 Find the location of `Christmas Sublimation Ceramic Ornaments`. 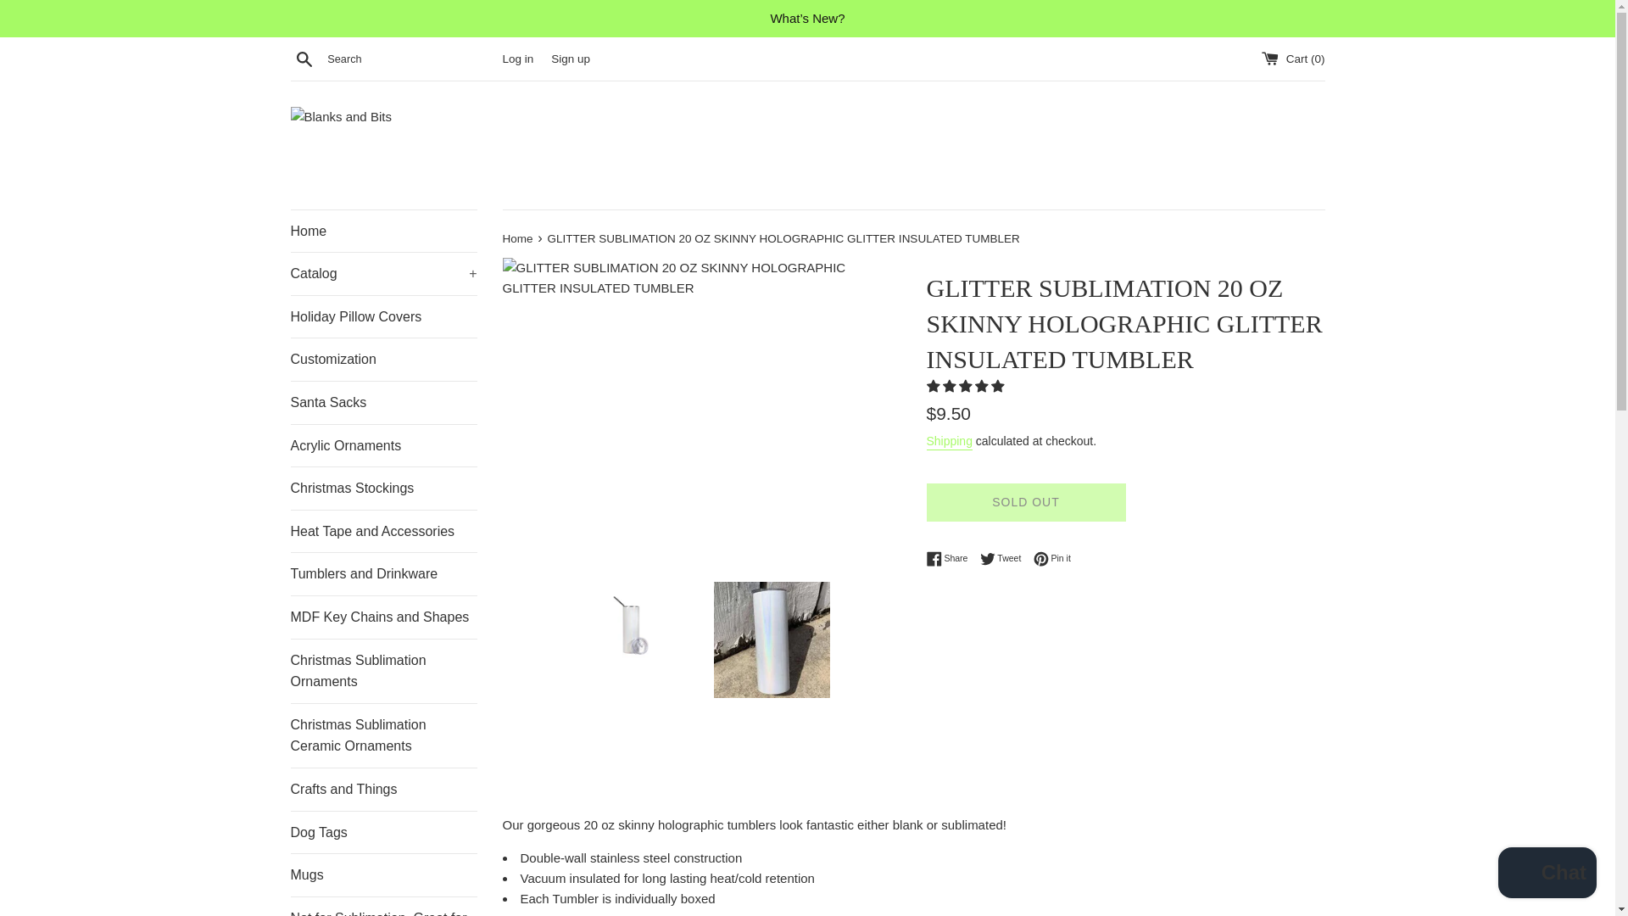

Christmas Sublimation Ceramic Ornaments is located at coordinates (383, 736).